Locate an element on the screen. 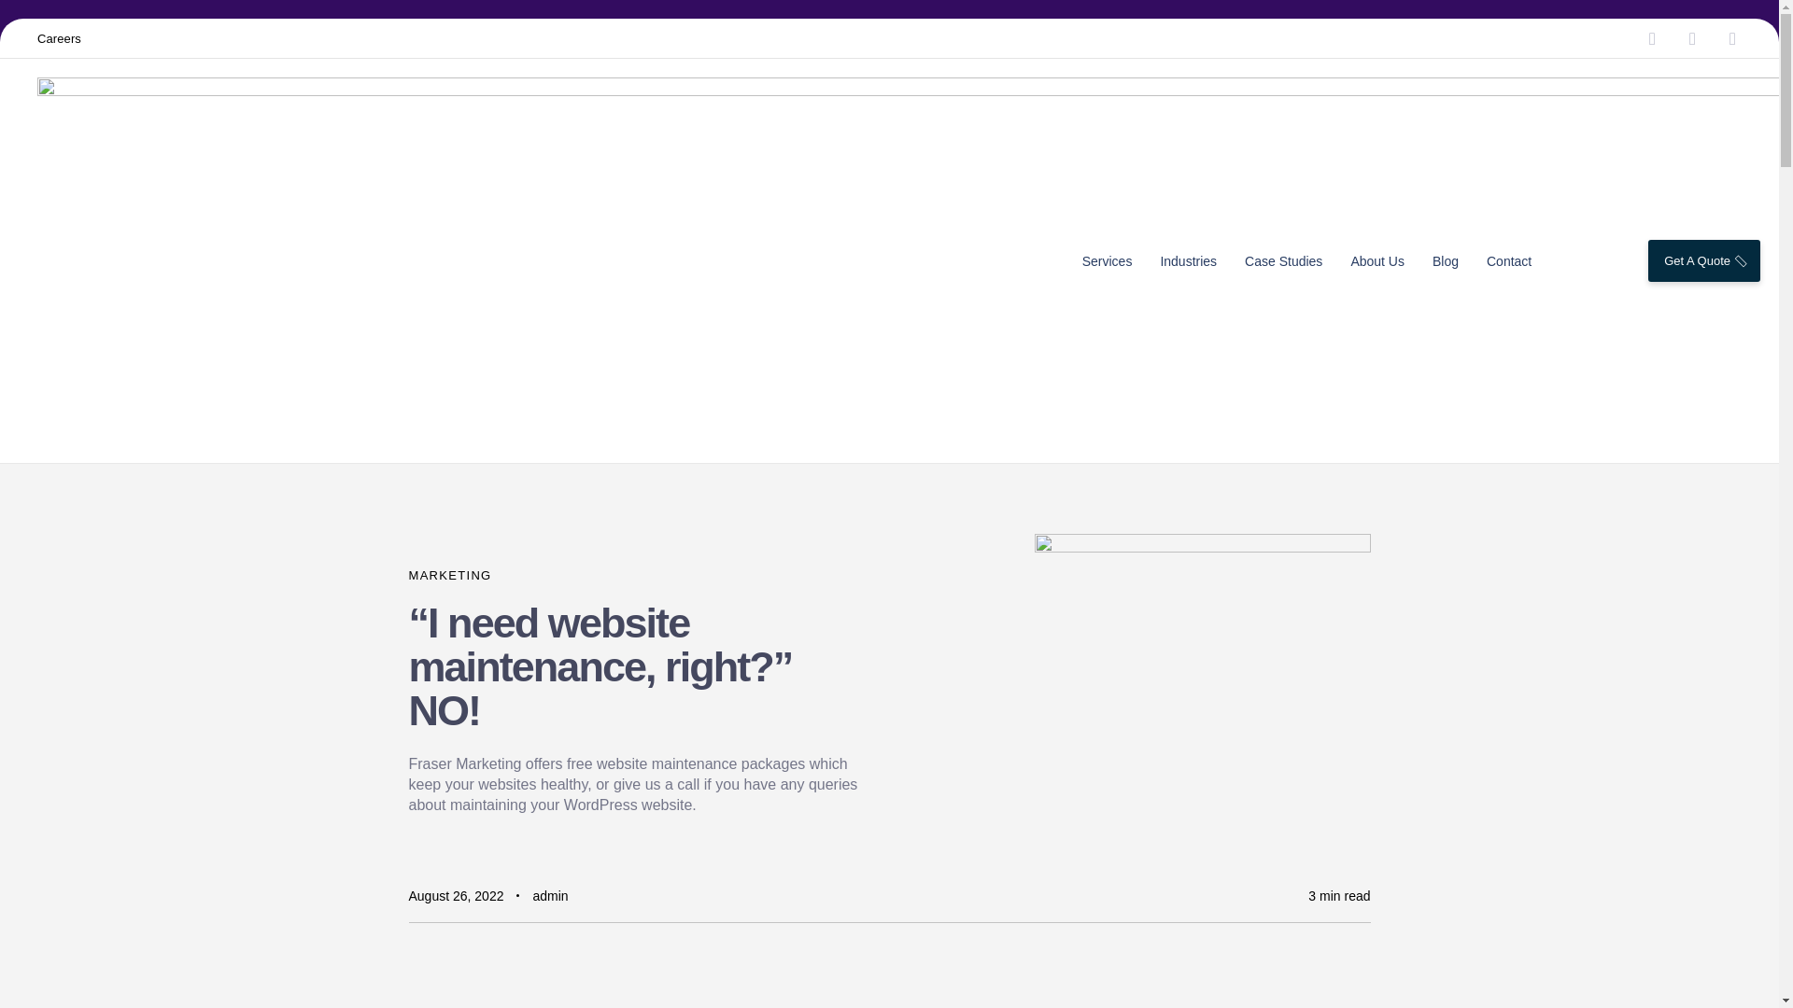 The image size is (1793, 1008). Posts by admin is located at coordinates (550, 895).